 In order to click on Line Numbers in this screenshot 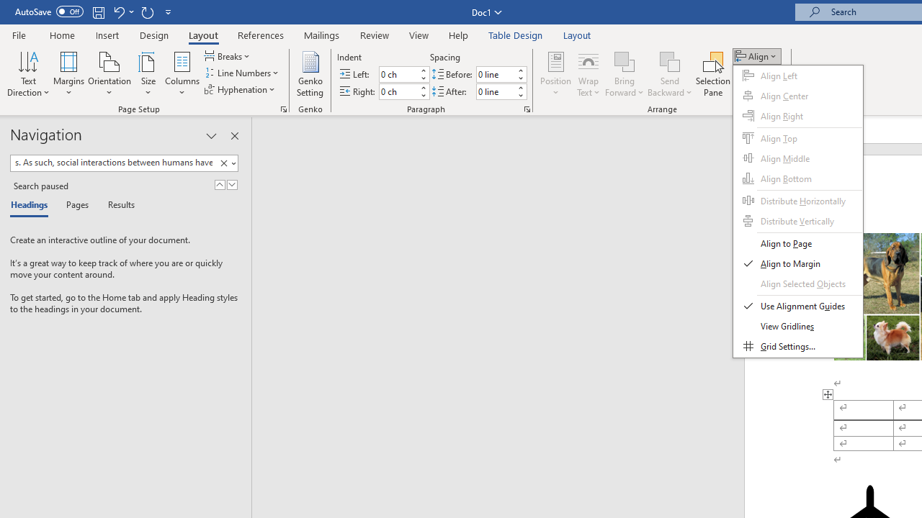, I will do `click(243, 73)`.